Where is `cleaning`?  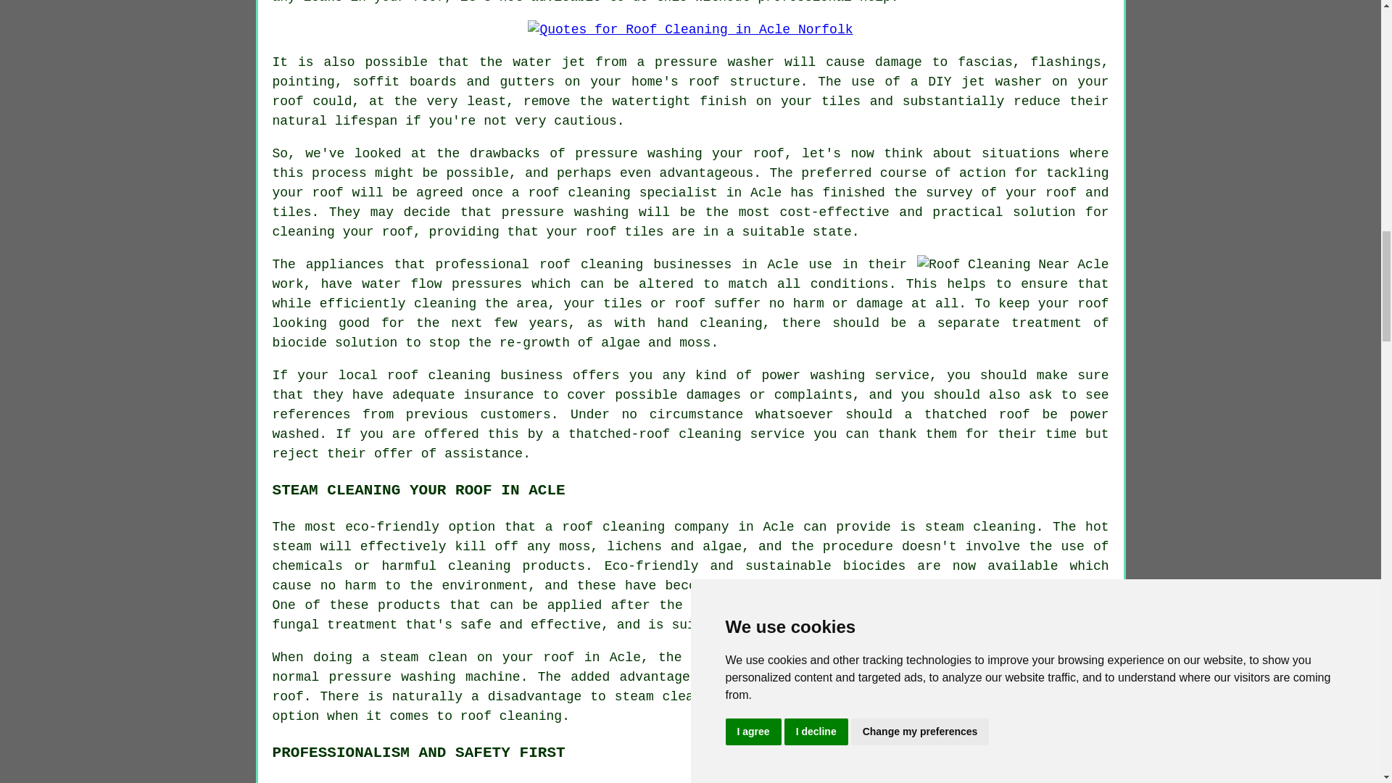
cleaning is located at coordinates (612, 264).